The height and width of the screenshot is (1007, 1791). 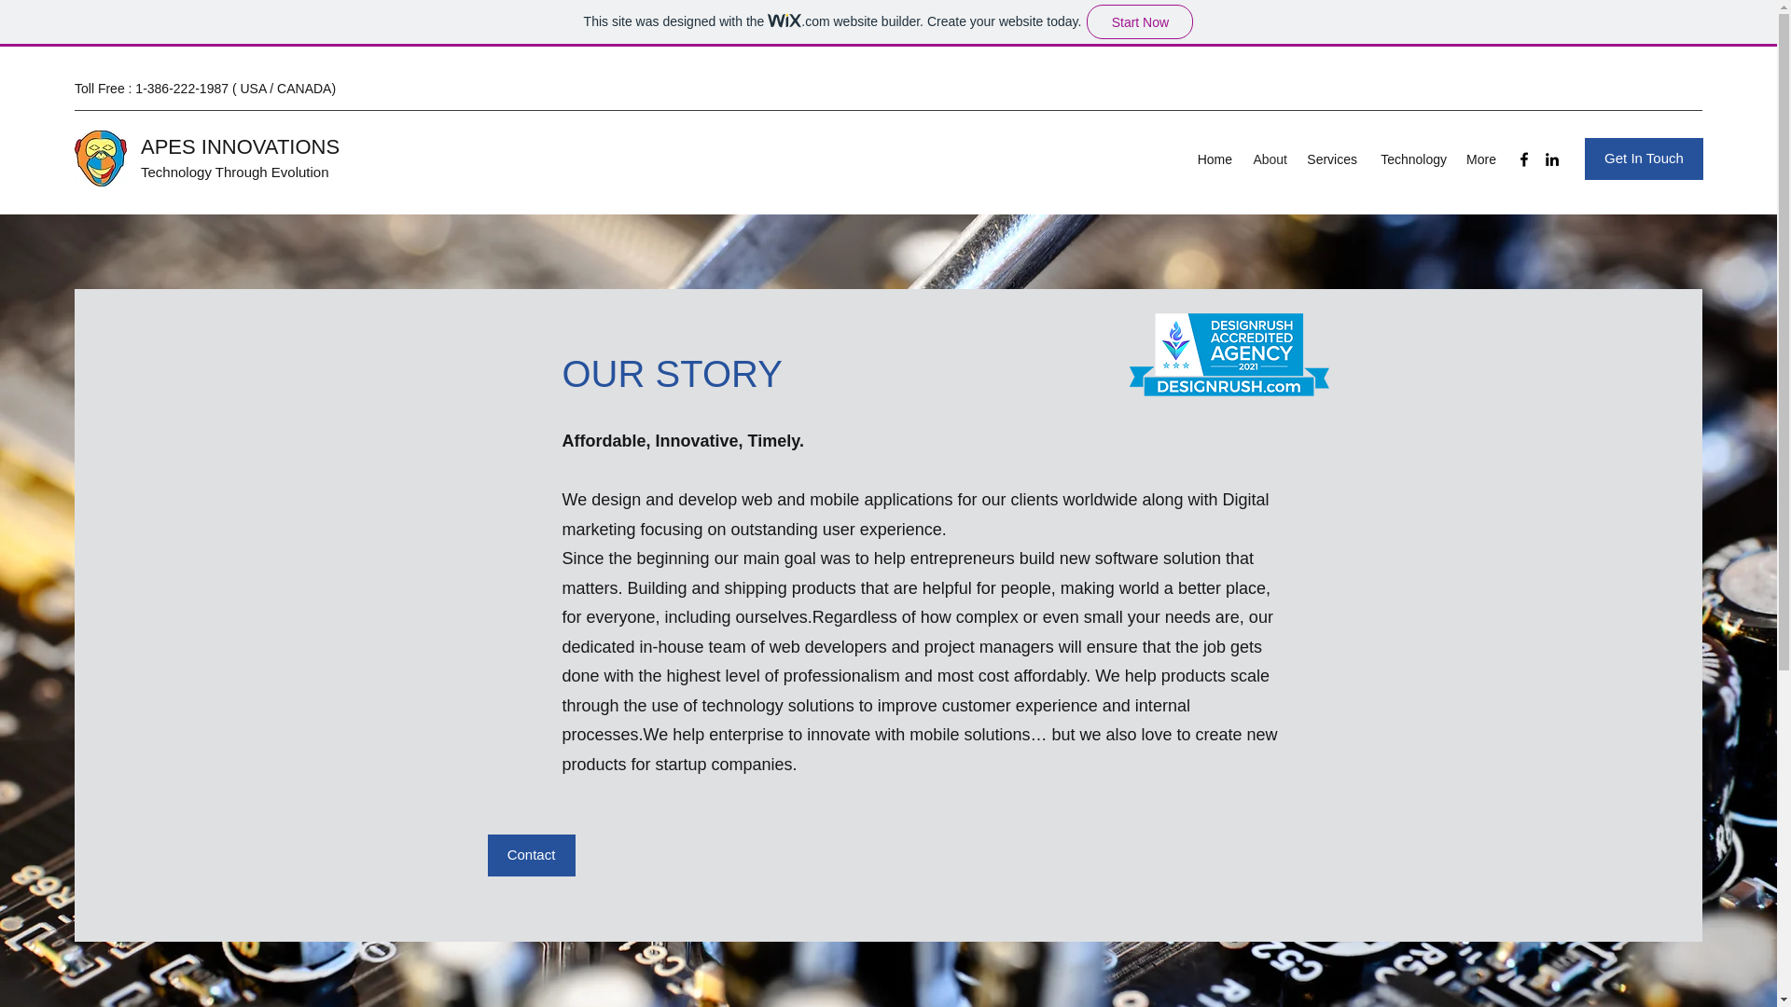 What do you see at coordinates (1644, 159) in the screenshot?
I see `Get In Touch` at bounding box center [1644, 159].